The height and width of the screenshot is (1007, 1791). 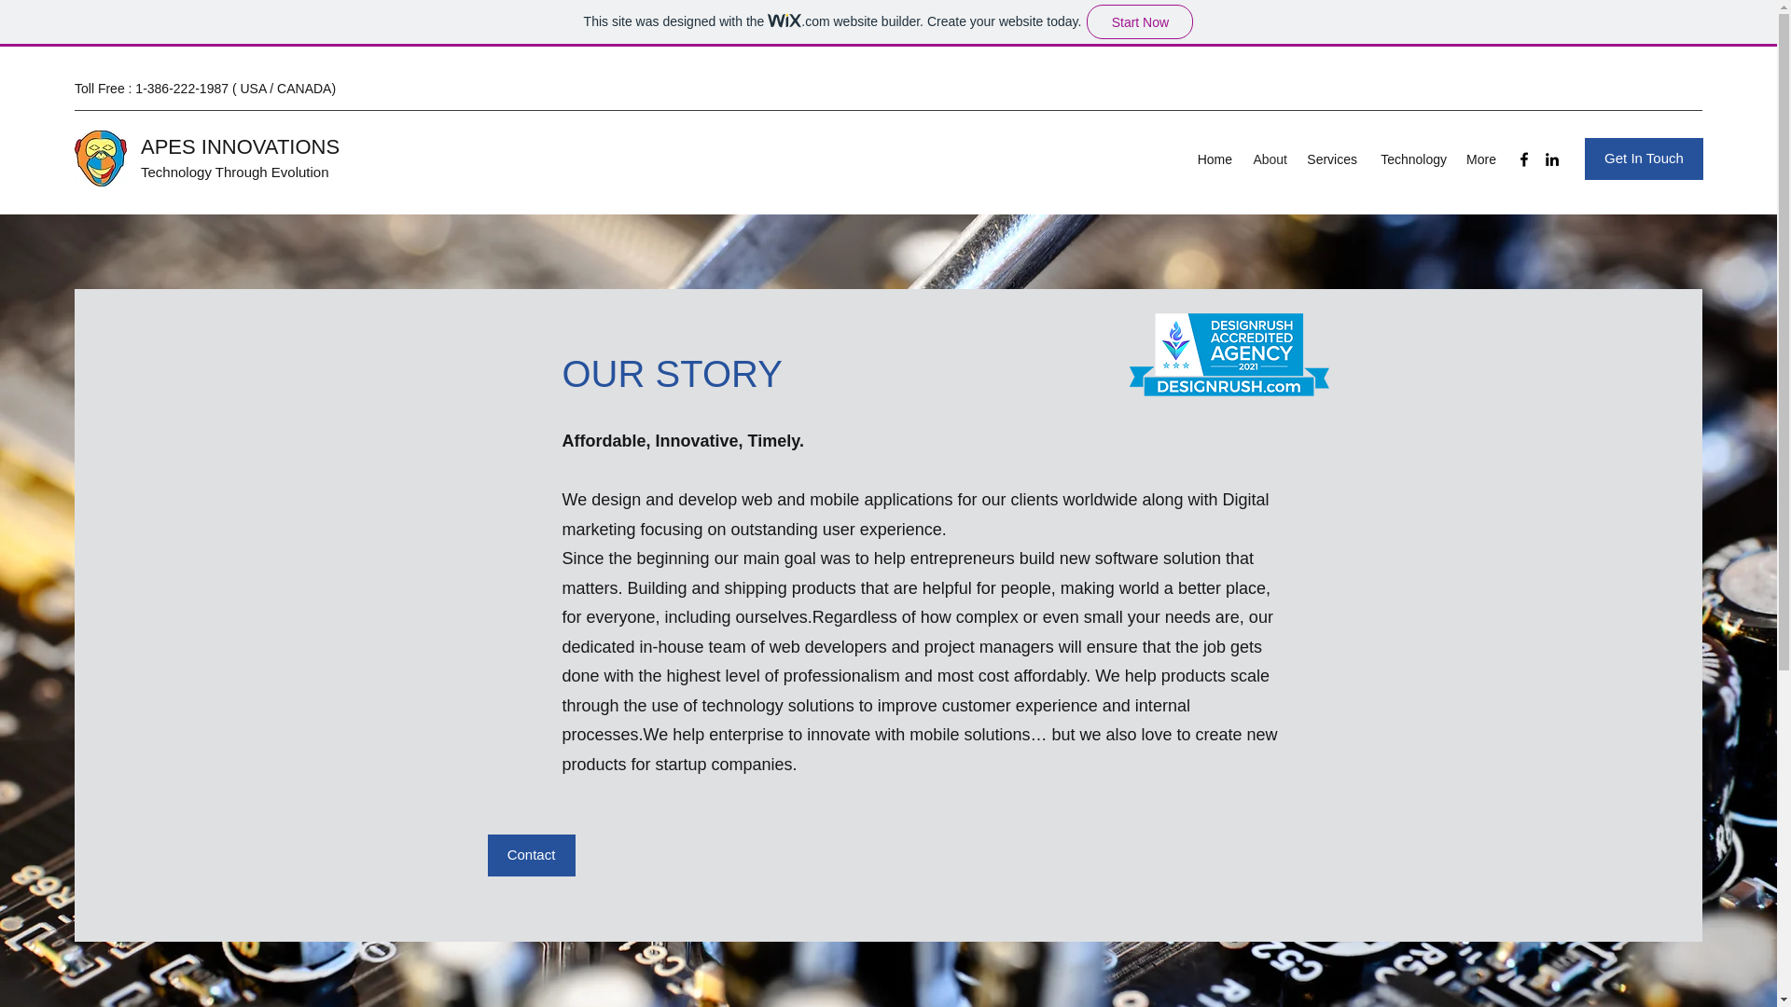 What do you see at coordinates (1644, 159) in the screenshot?
I see `Get In Touch` at bounding box center [1644, 159].